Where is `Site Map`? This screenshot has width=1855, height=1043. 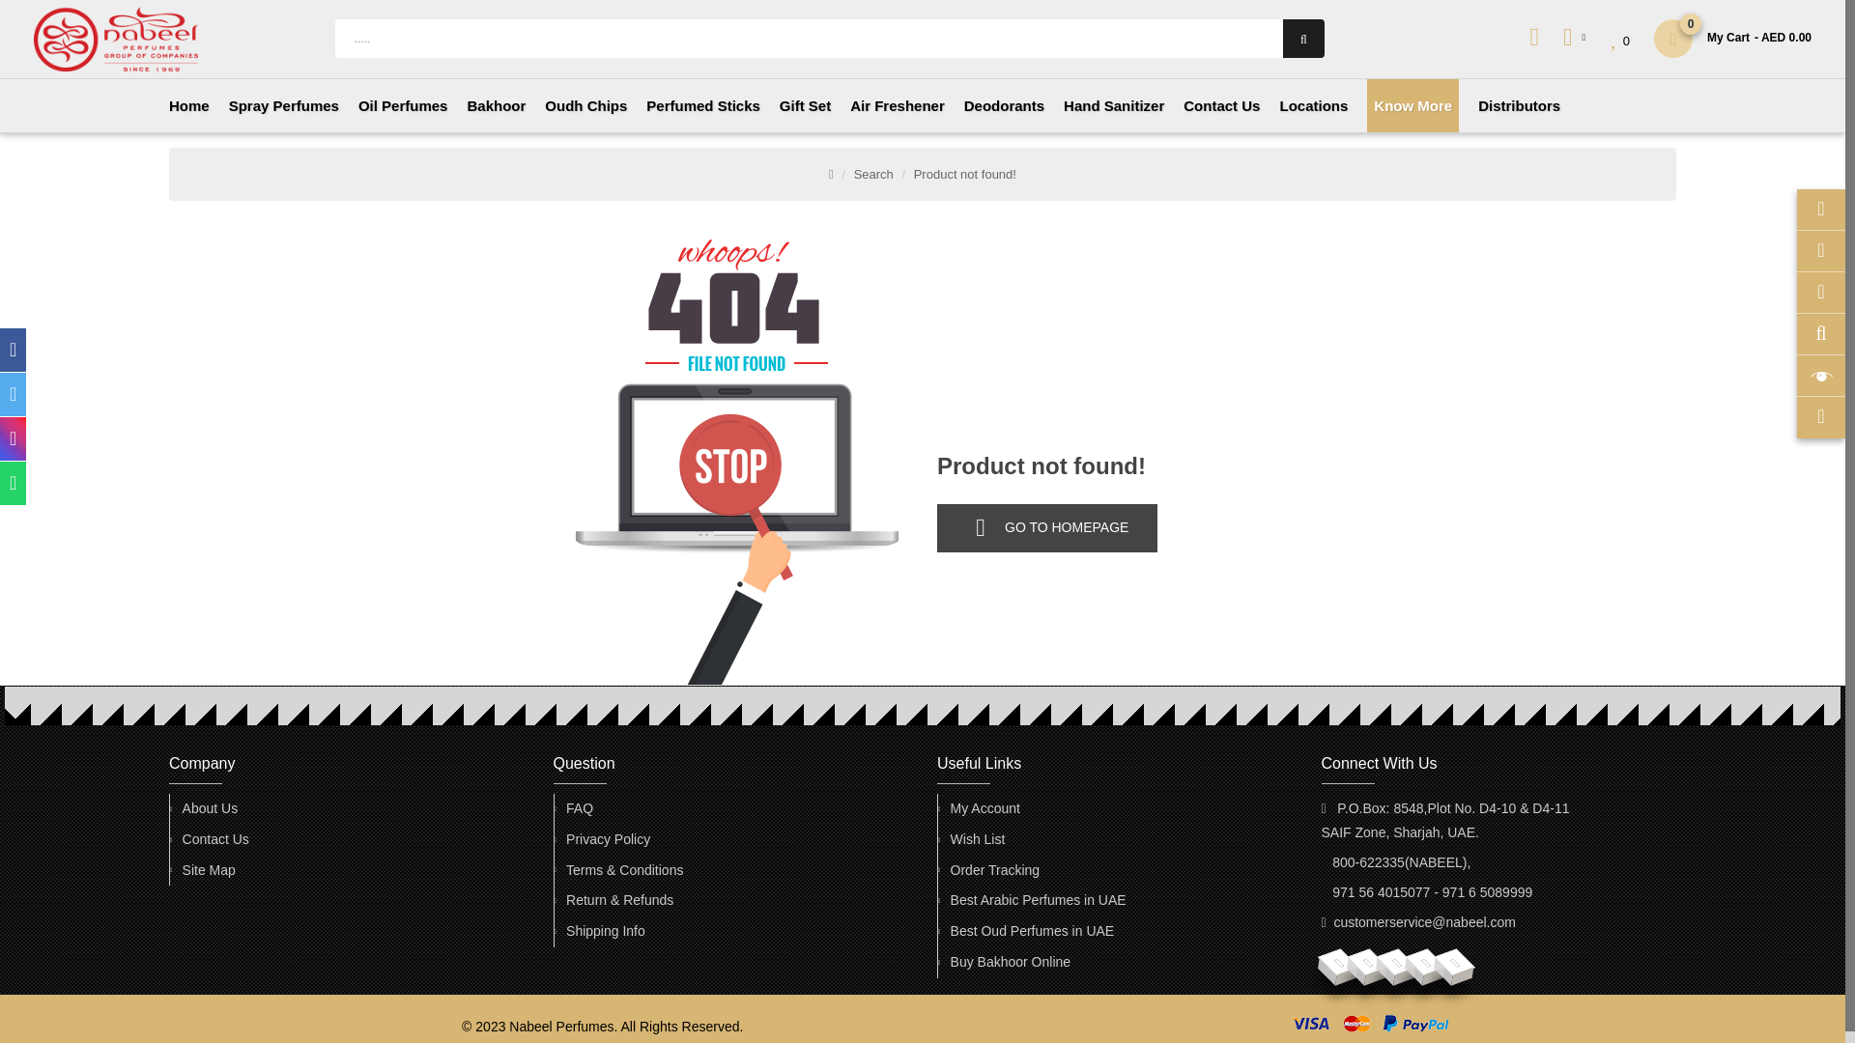 Site Map is located at coordinates (209, 869).